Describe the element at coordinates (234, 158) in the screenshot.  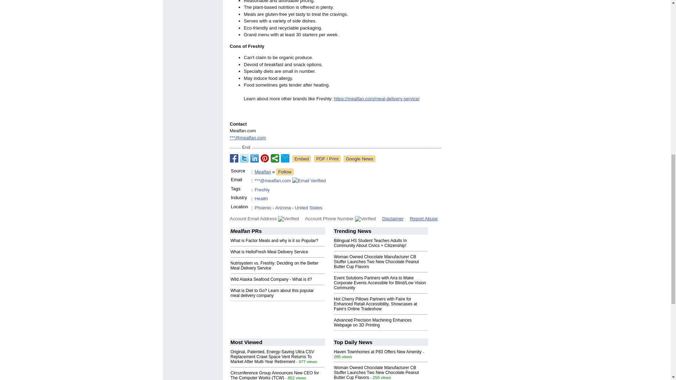
I see `Share on Facebook` at that location.